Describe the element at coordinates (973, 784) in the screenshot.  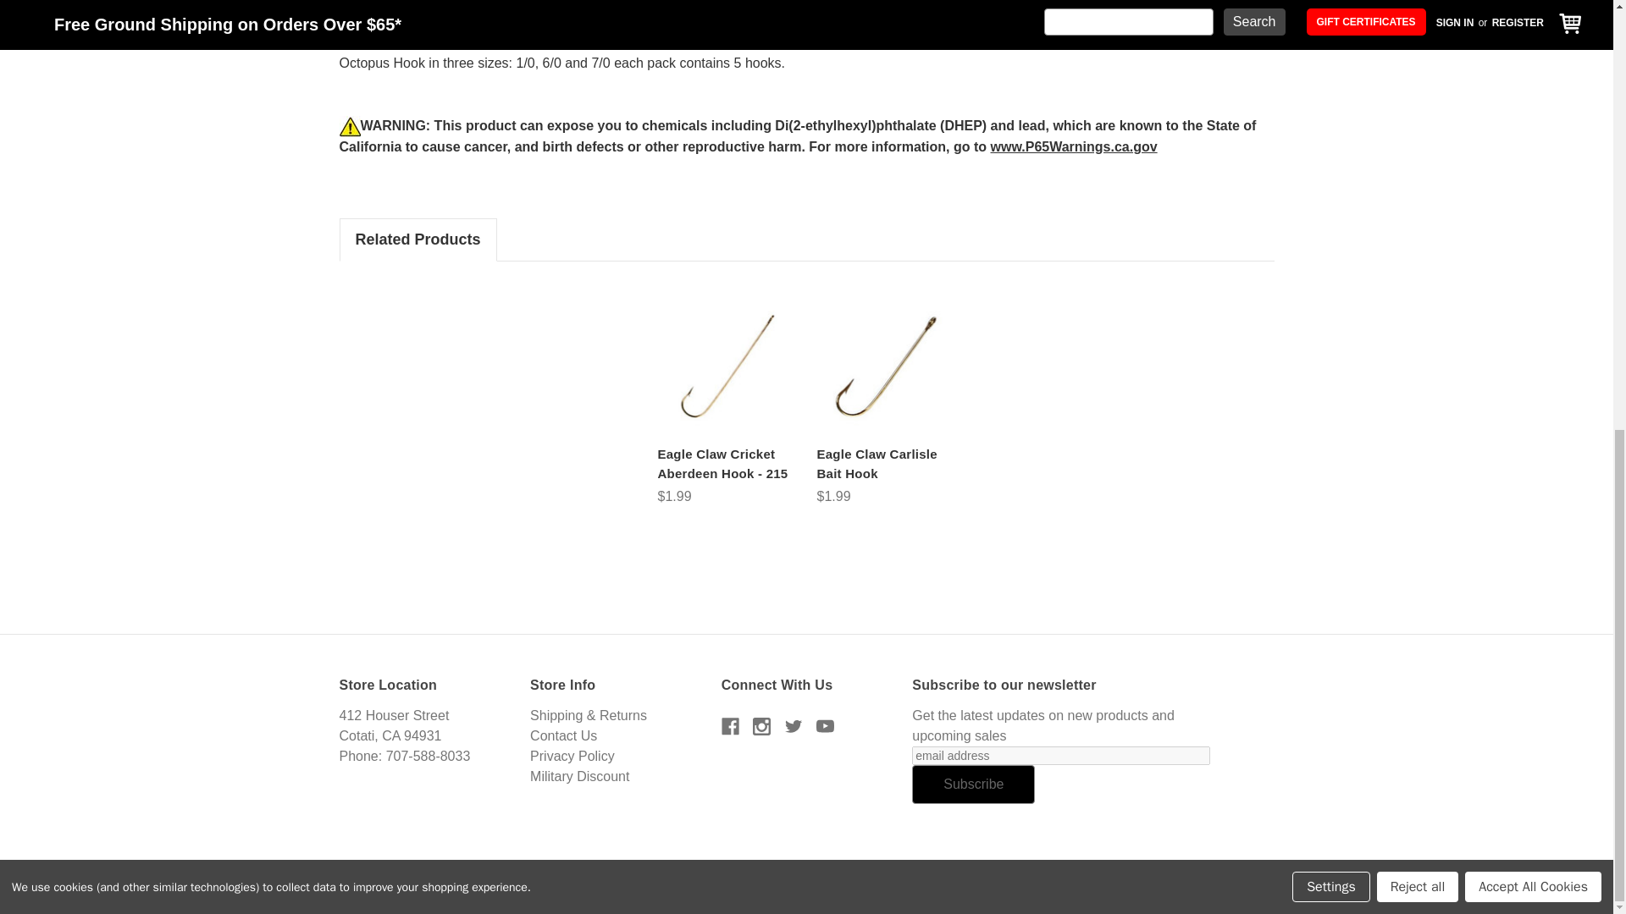
I see `Subscribe` at that location.